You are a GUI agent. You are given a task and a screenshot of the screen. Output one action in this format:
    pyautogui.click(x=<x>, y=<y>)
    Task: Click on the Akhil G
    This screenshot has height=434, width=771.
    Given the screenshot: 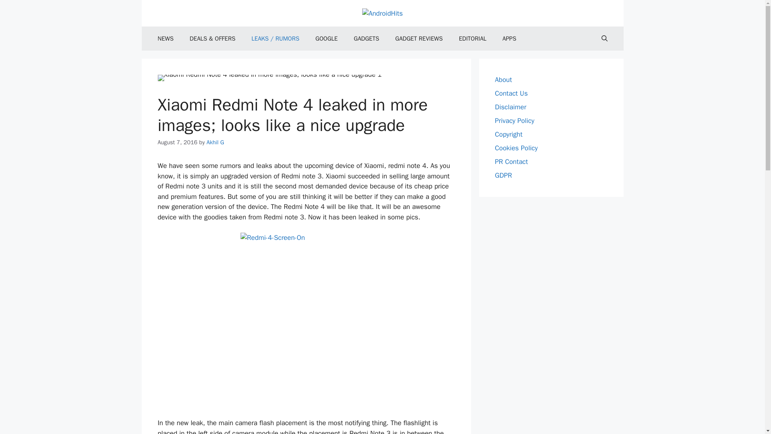 What is the action you would take?
    pyautogui.click(x=215, y=142)
    